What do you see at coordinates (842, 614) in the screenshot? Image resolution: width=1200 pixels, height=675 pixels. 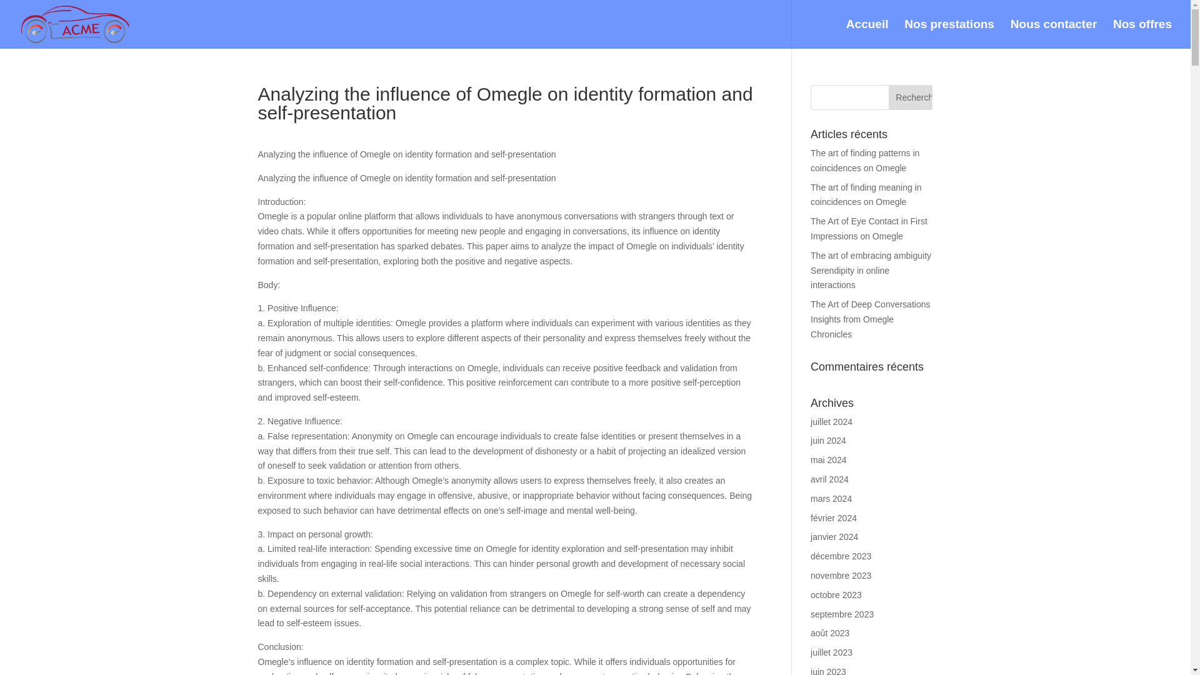 I see `septembre 2023` at bounding box center [842, 614].